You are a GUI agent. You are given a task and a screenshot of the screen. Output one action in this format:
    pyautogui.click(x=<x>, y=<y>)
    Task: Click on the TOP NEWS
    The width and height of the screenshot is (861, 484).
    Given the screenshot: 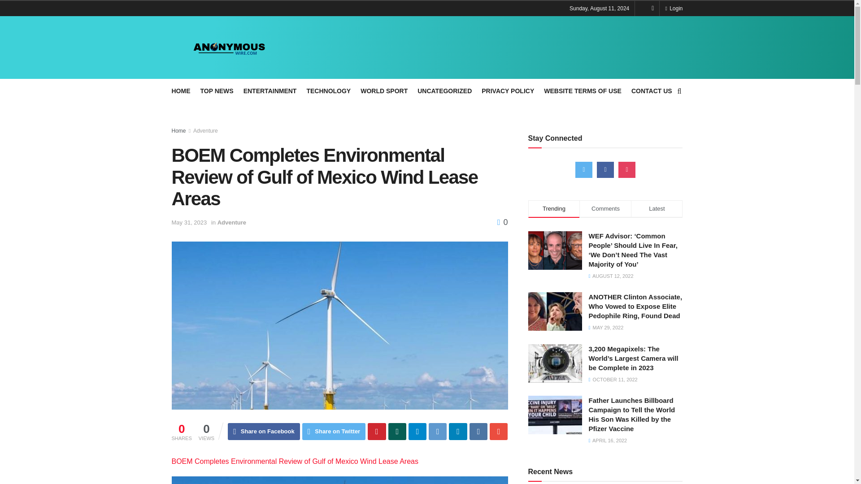 What is the action you would take?
    pyautogui.click(x=216, y=91)
    